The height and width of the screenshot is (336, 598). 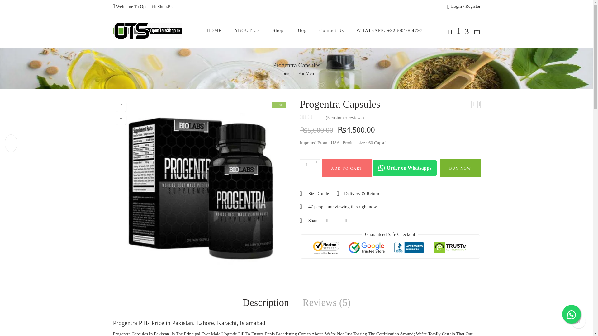 I want to click on Open Tele Shop For Pakistan - Buy it at lesser prices, so click(x=147, y=31).